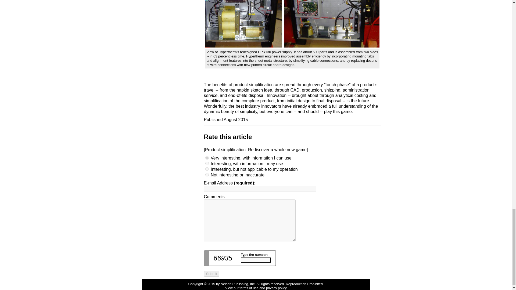 The width and height of the screenshot is (516, 290). Describe the element at coordinates (207, 175) in the screenshot. I see `0` at that location.